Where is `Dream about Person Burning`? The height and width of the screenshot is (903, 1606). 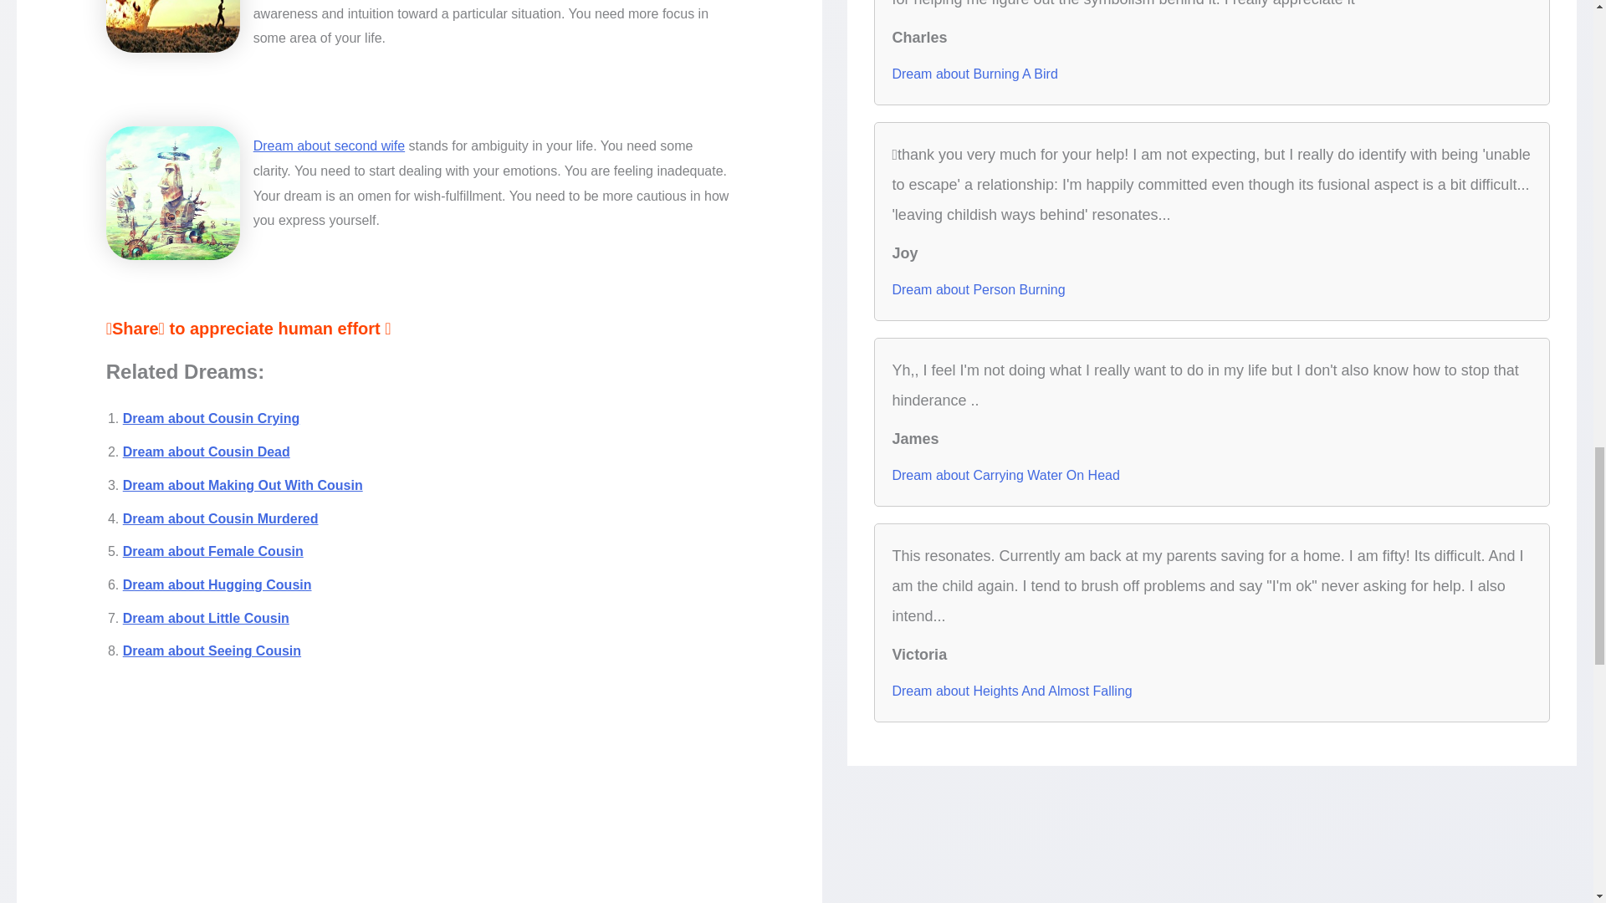 Dream about Person Burning is located at coordinates (977, 289).